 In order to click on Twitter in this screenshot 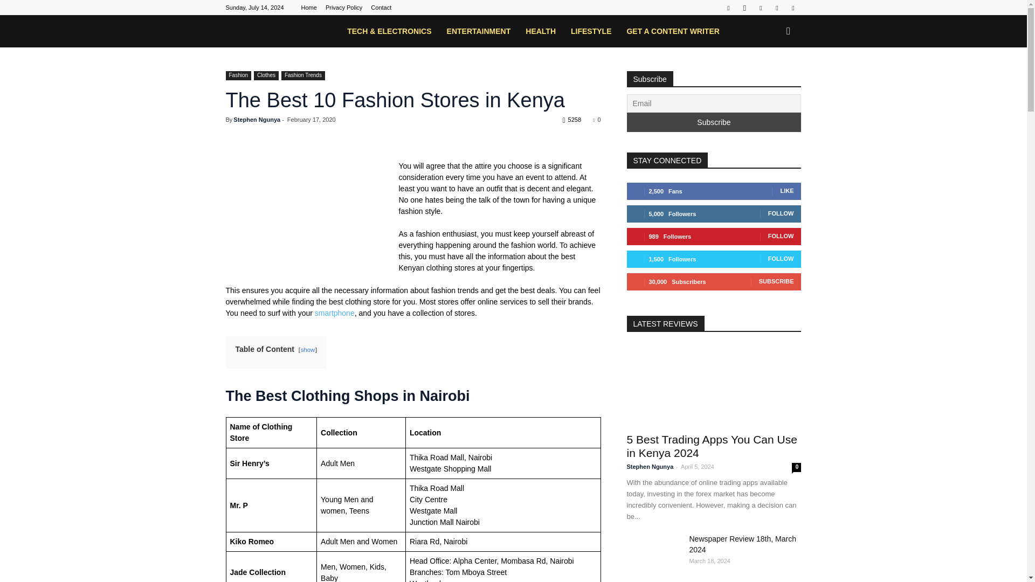, I will do `click(776, 8)`.